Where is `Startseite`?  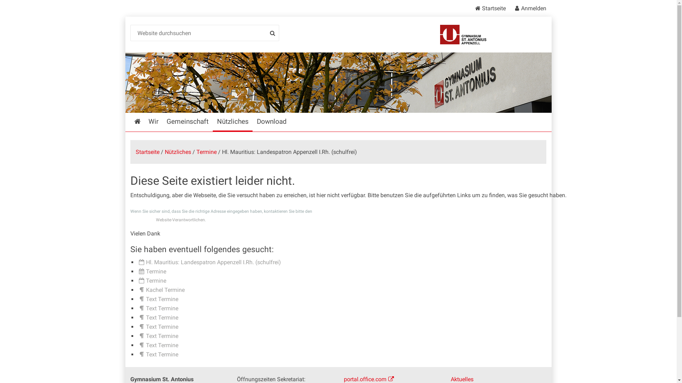
Startseite is located at coordinates (148, 152).